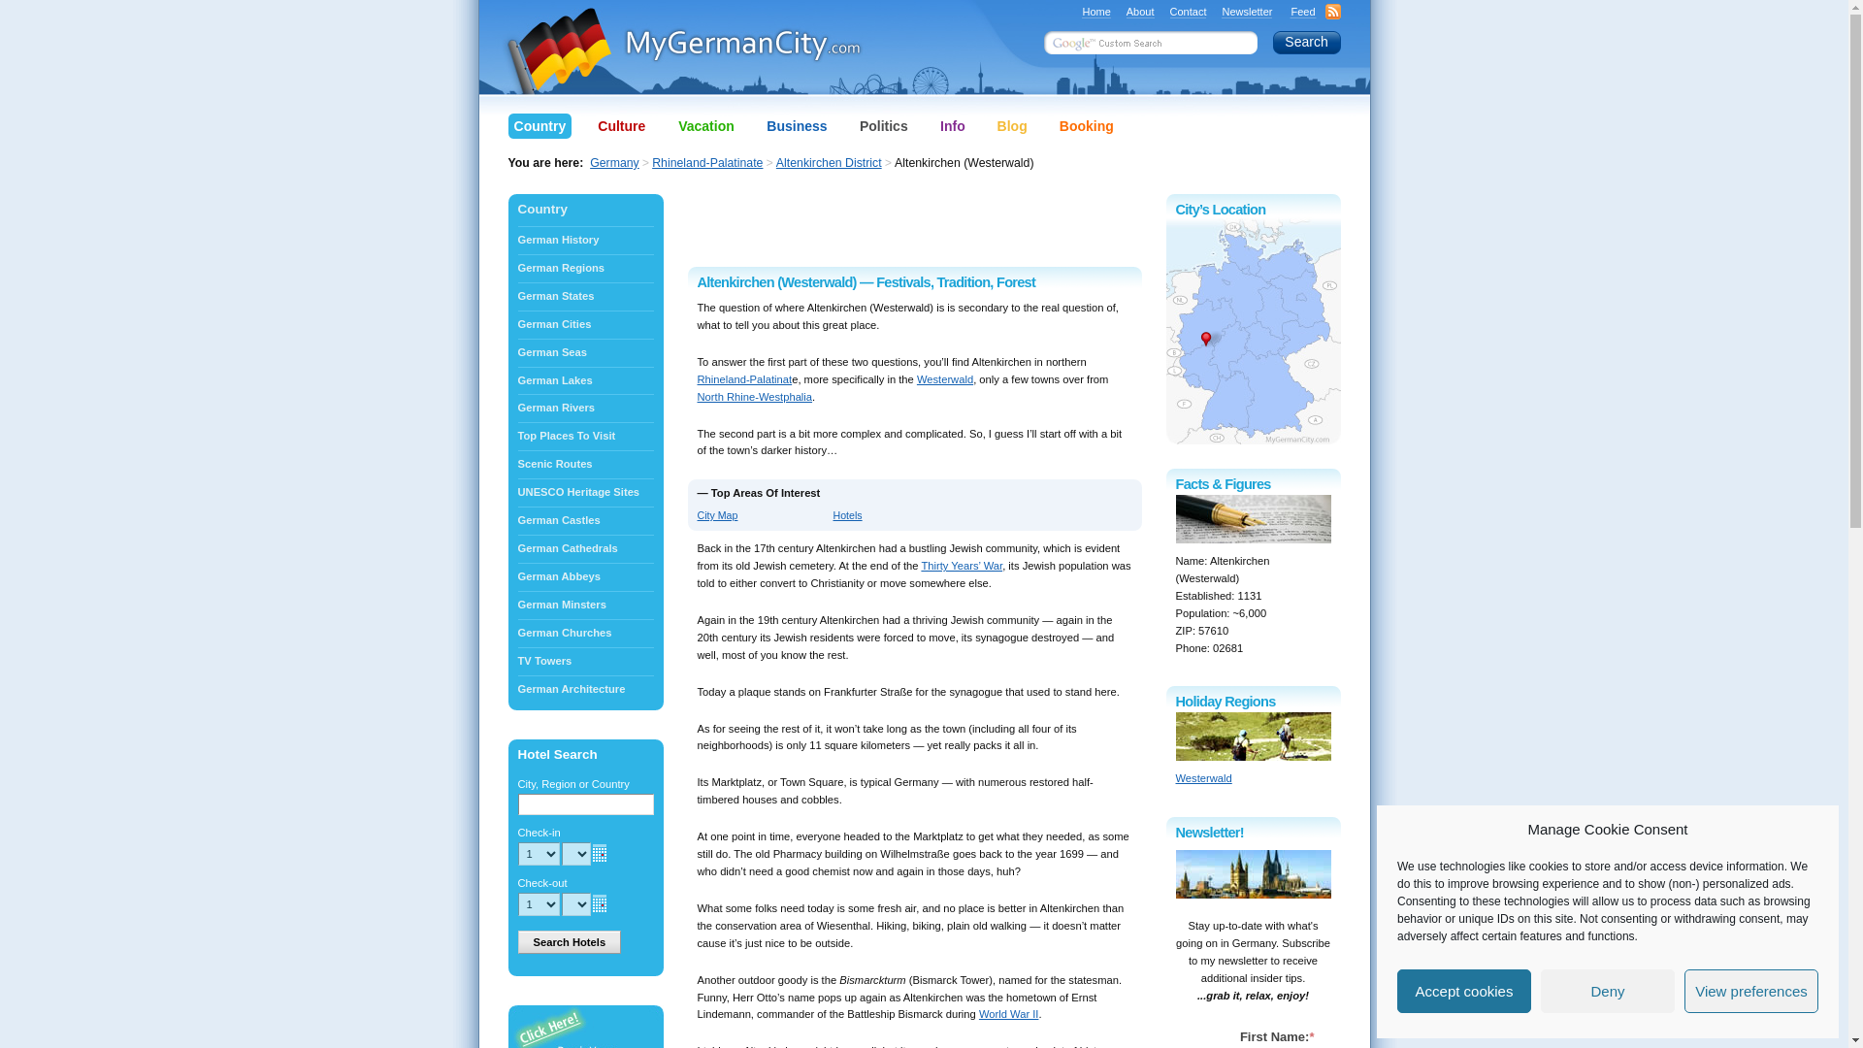  What do you see at coordinates (944, 378) in the screenshot?
I see `Westerwald` at bounding box center [944, 378].